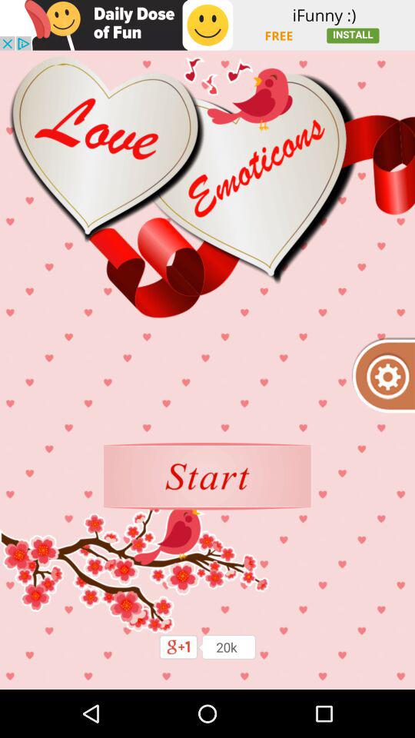 This screenshot has height=738, width=415. I want to click on start, so click(207, 477).